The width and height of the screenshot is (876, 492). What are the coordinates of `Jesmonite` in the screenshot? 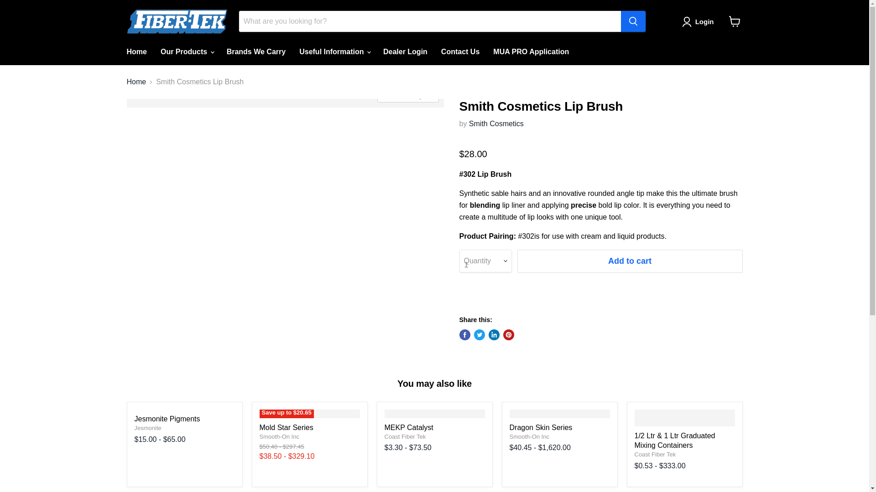 It's located at (147, 428).